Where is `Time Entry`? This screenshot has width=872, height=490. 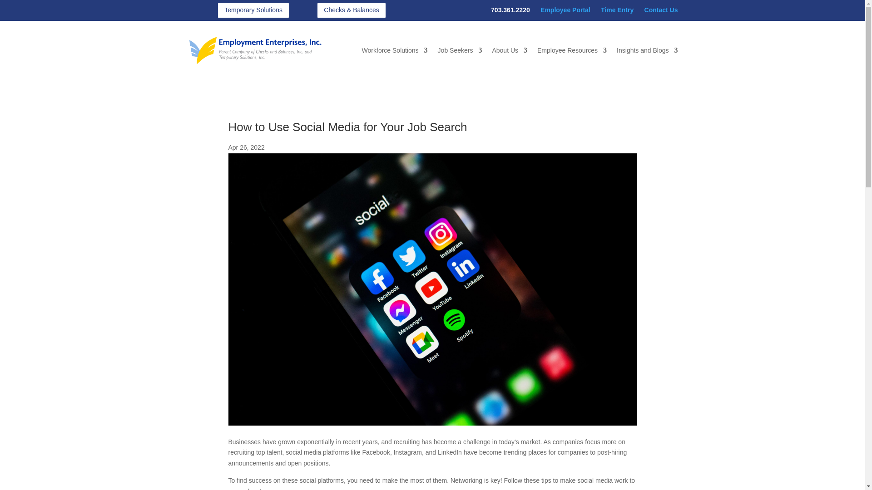
Time Entry is located at coordinates (617, 10).